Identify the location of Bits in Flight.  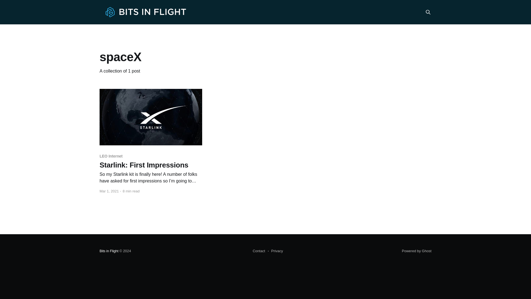
(109, 251).